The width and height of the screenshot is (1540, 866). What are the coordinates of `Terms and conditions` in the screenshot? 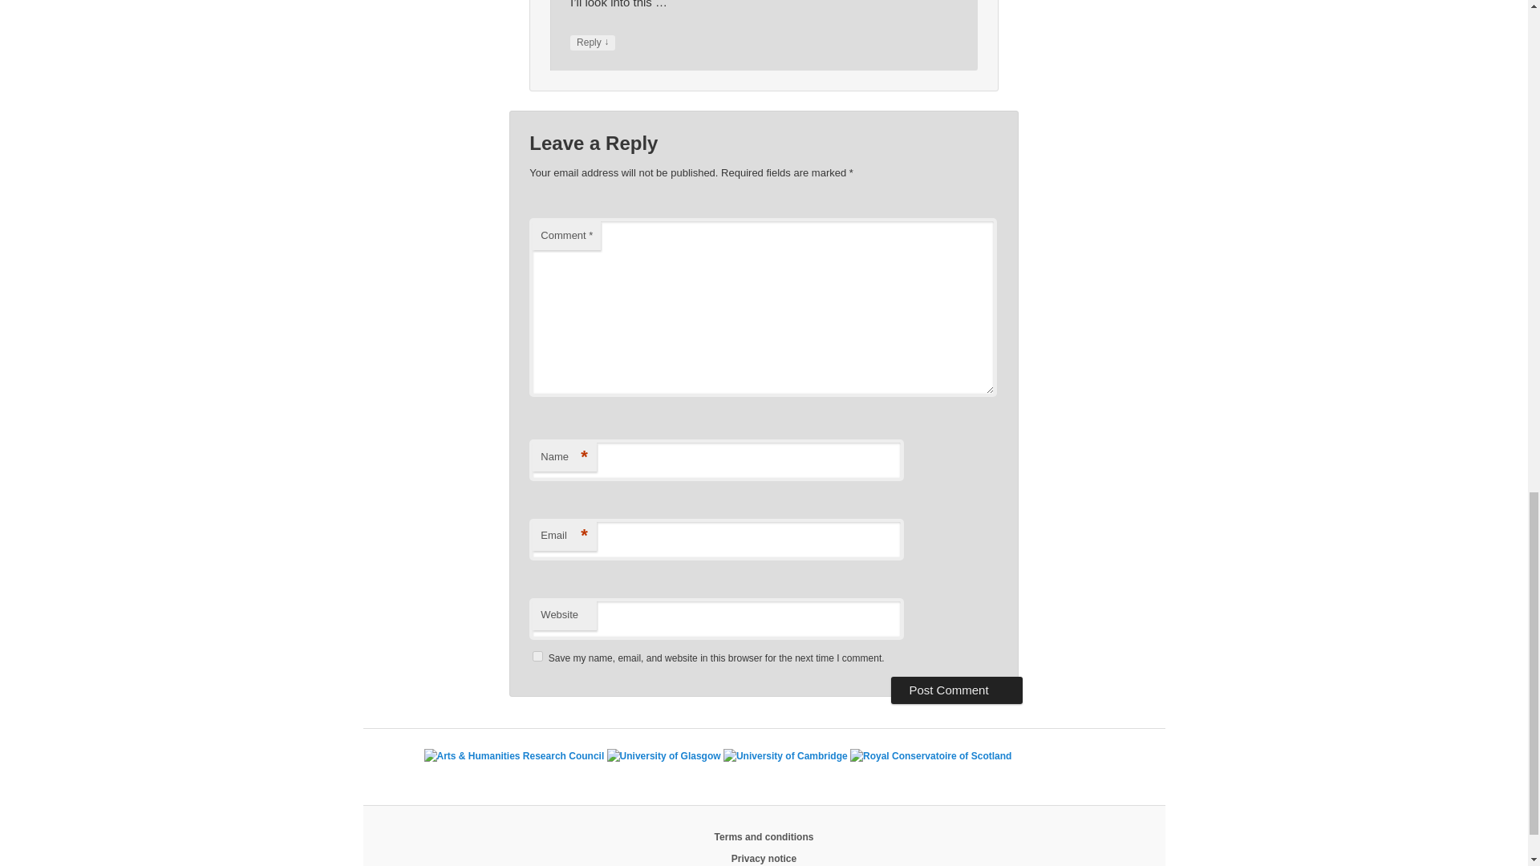 It's located at (764, 836).